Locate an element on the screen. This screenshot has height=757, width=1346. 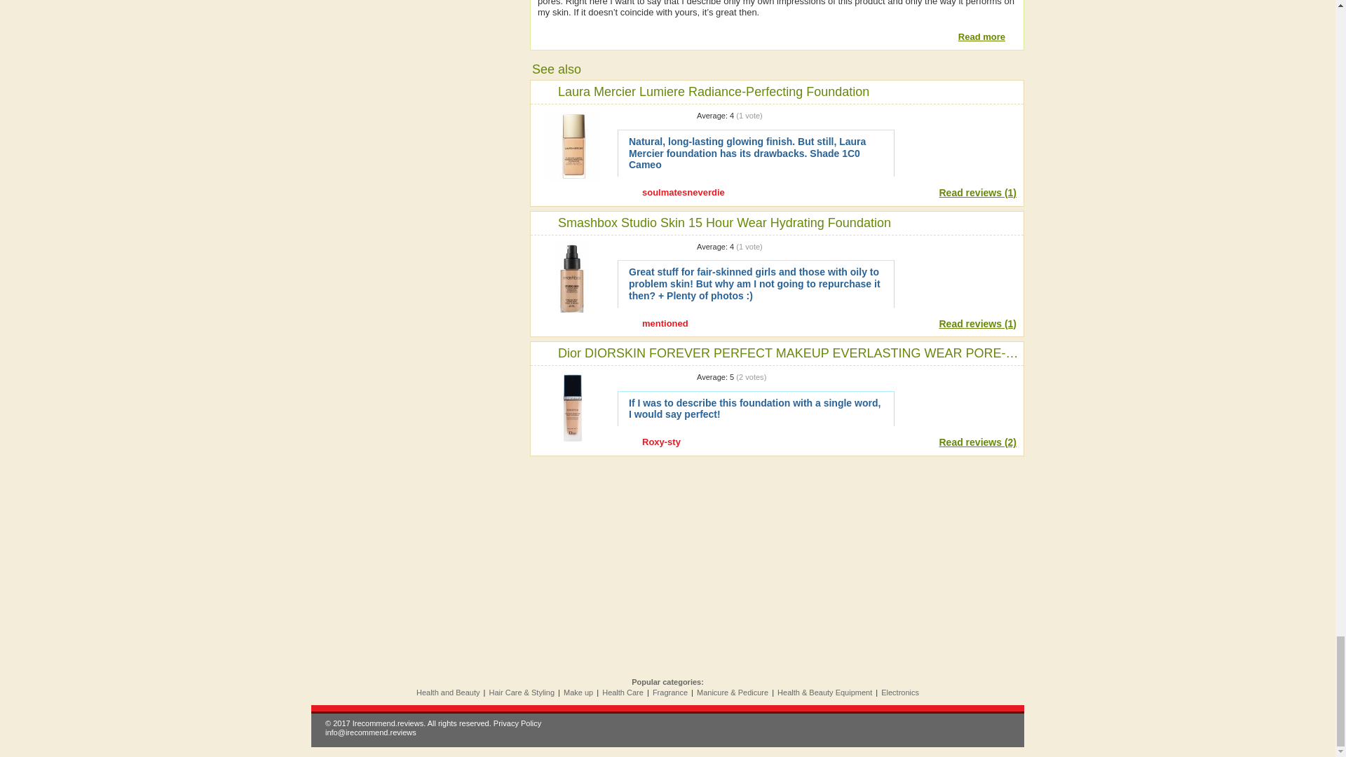
Write a review is located at coordinates (959, 397).